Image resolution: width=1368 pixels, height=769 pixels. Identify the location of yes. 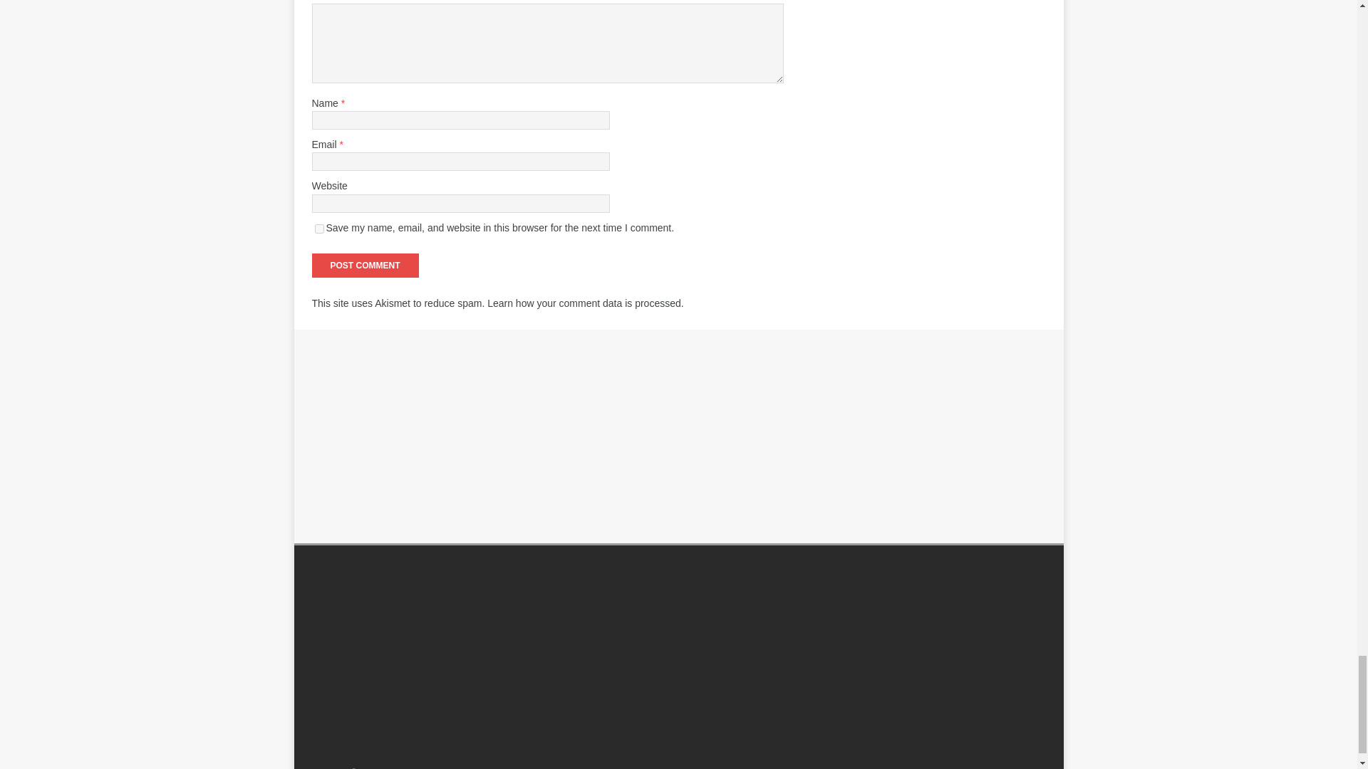
(319, 229).